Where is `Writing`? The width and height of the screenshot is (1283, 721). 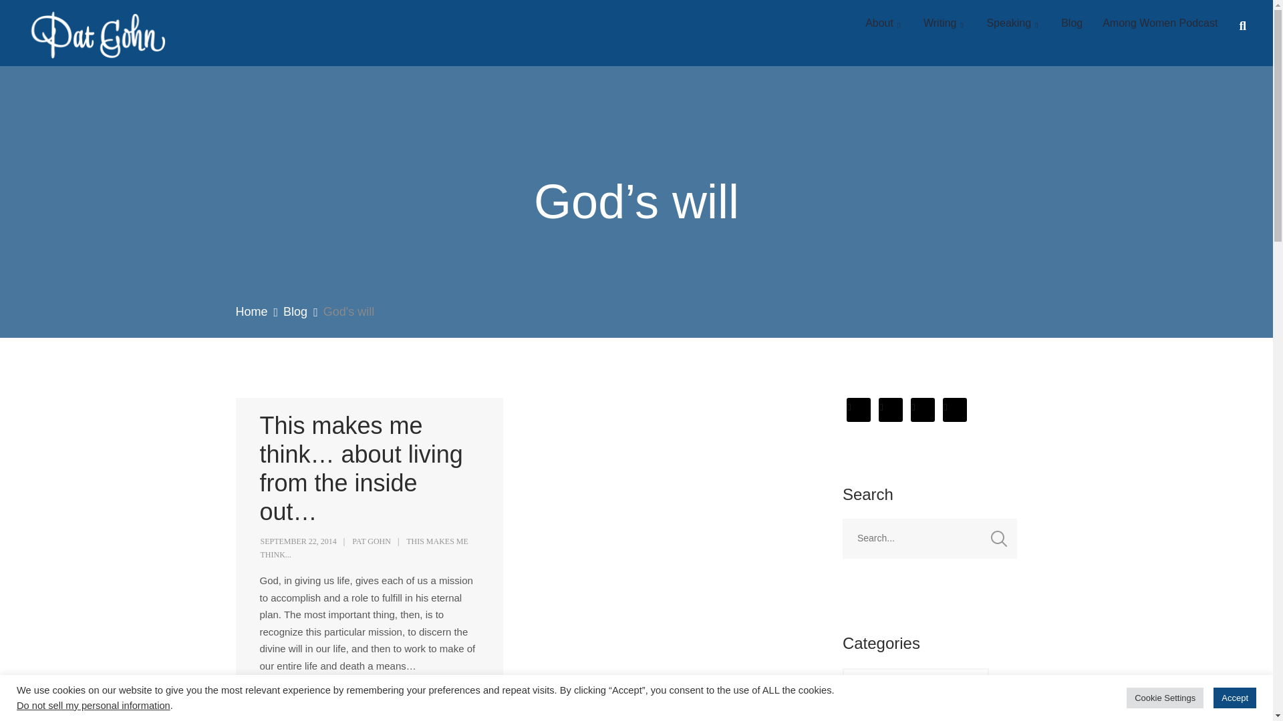
Writing is located at coordinates (945, 23).